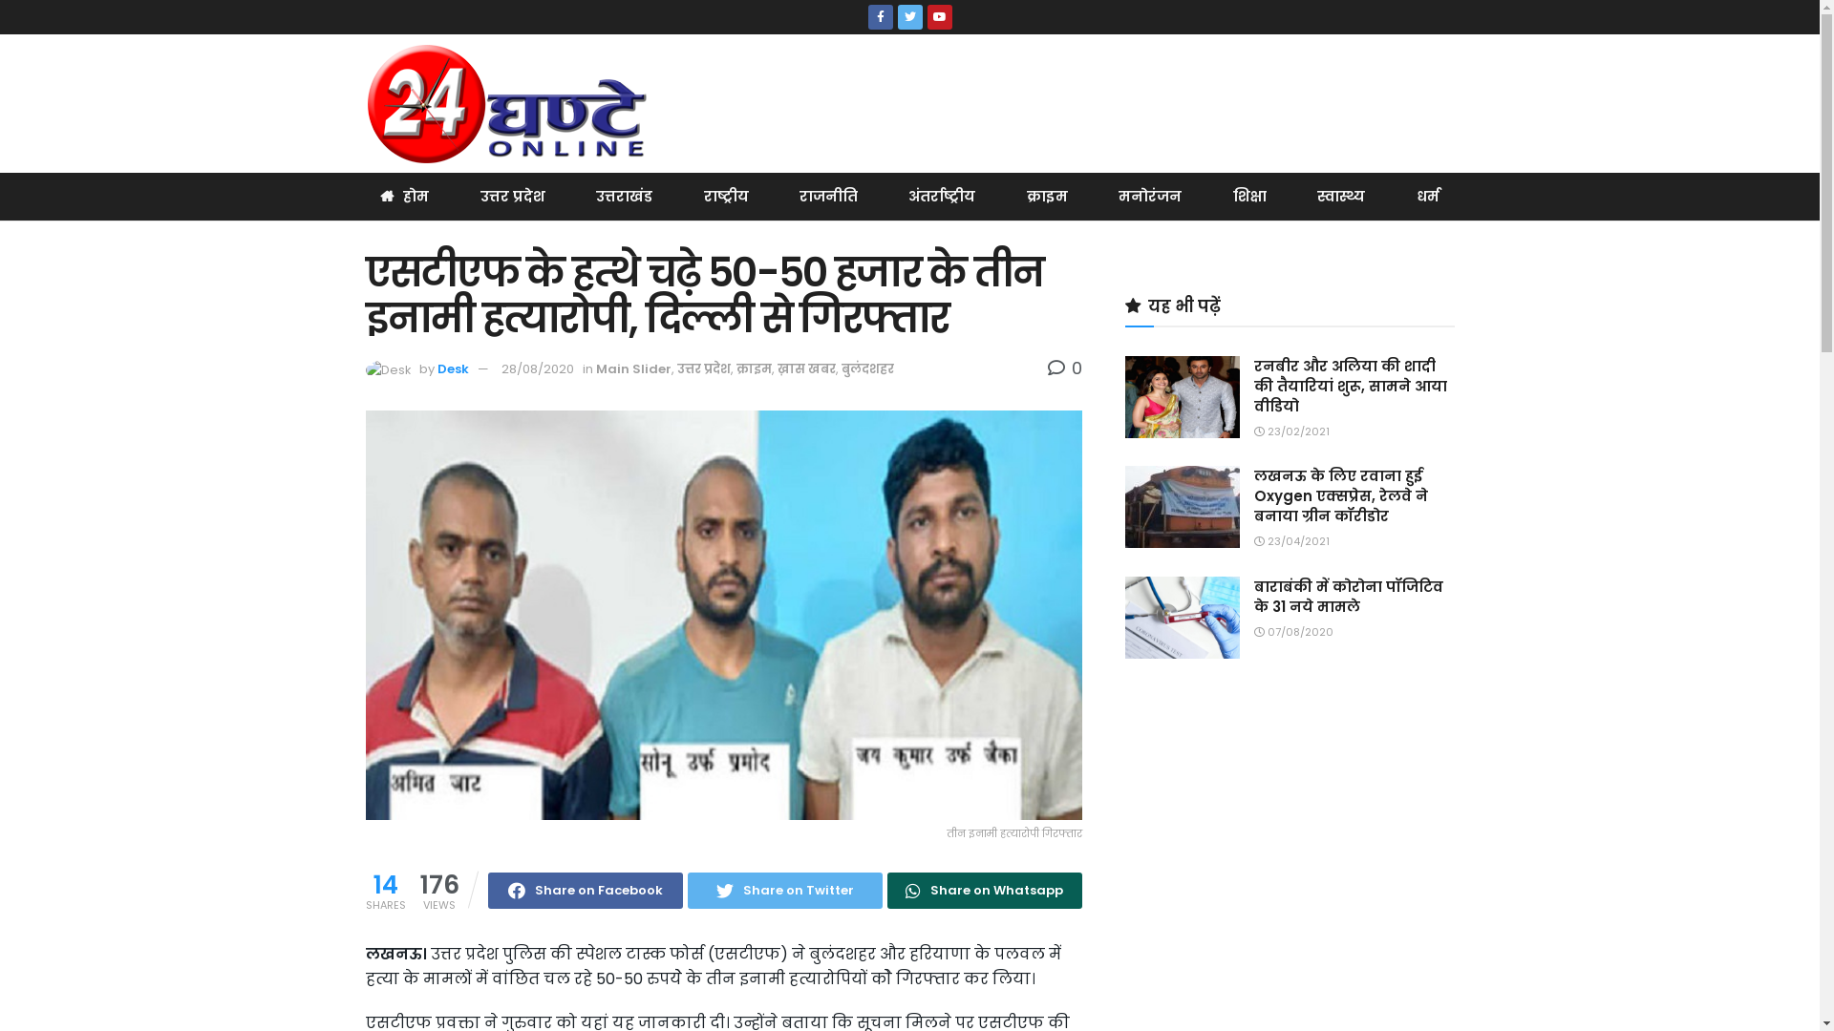 Image resolution: width=1834 pixels, height=1031 pixels. What do you see at coordinates (634, 368) in the screenshot?
I see `Main Slider` at bounding box center [634, 368].